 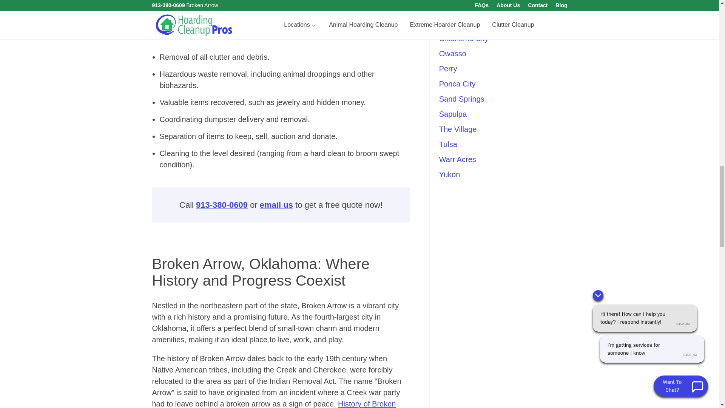 What do you see at coordinates (222, 205) in the screenshot?
I see `913-380-0609` at bounding box center [222, 205].